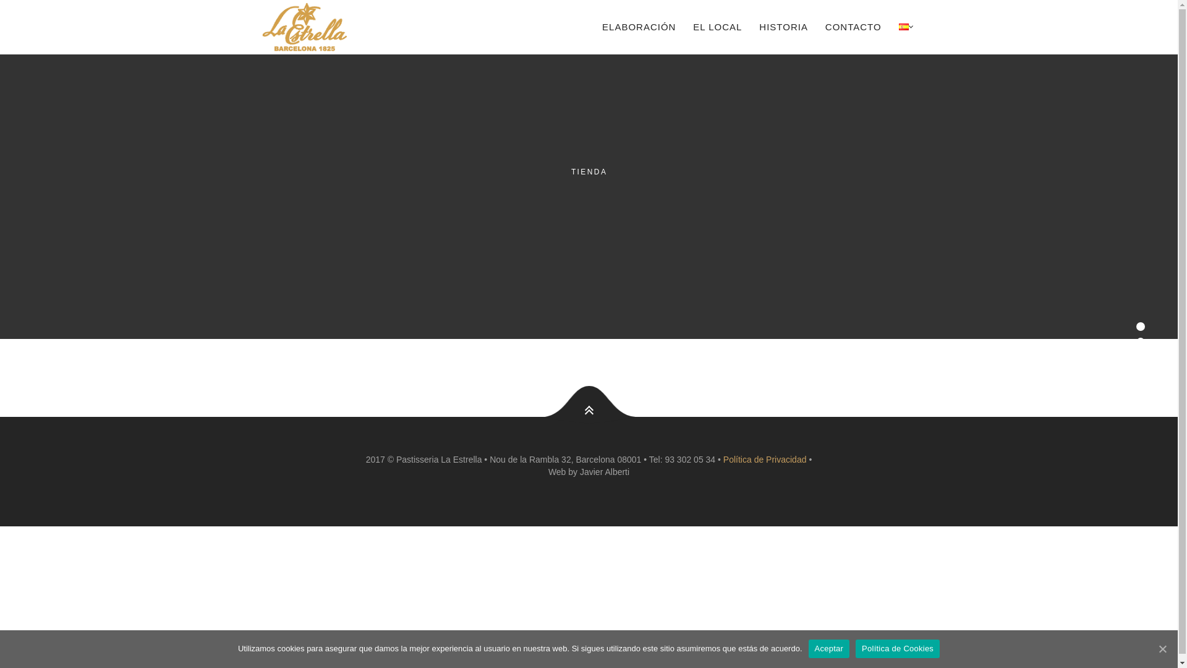 Image resolution: width=1187 pixels, height=668 pixels. Describe the element at coordinates (830, 649) in the screenshot. I see `Aceptar` at that location.